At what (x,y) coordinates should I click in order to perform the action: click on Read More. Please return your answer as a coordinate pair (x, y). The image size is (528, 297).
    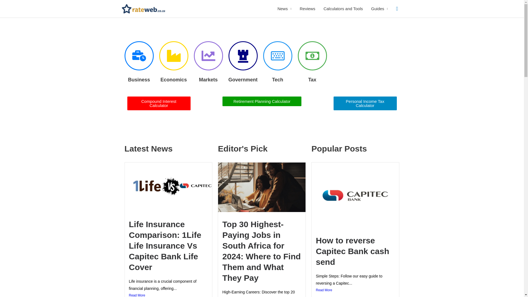
    Looking at the image, I should click on (168, 295).